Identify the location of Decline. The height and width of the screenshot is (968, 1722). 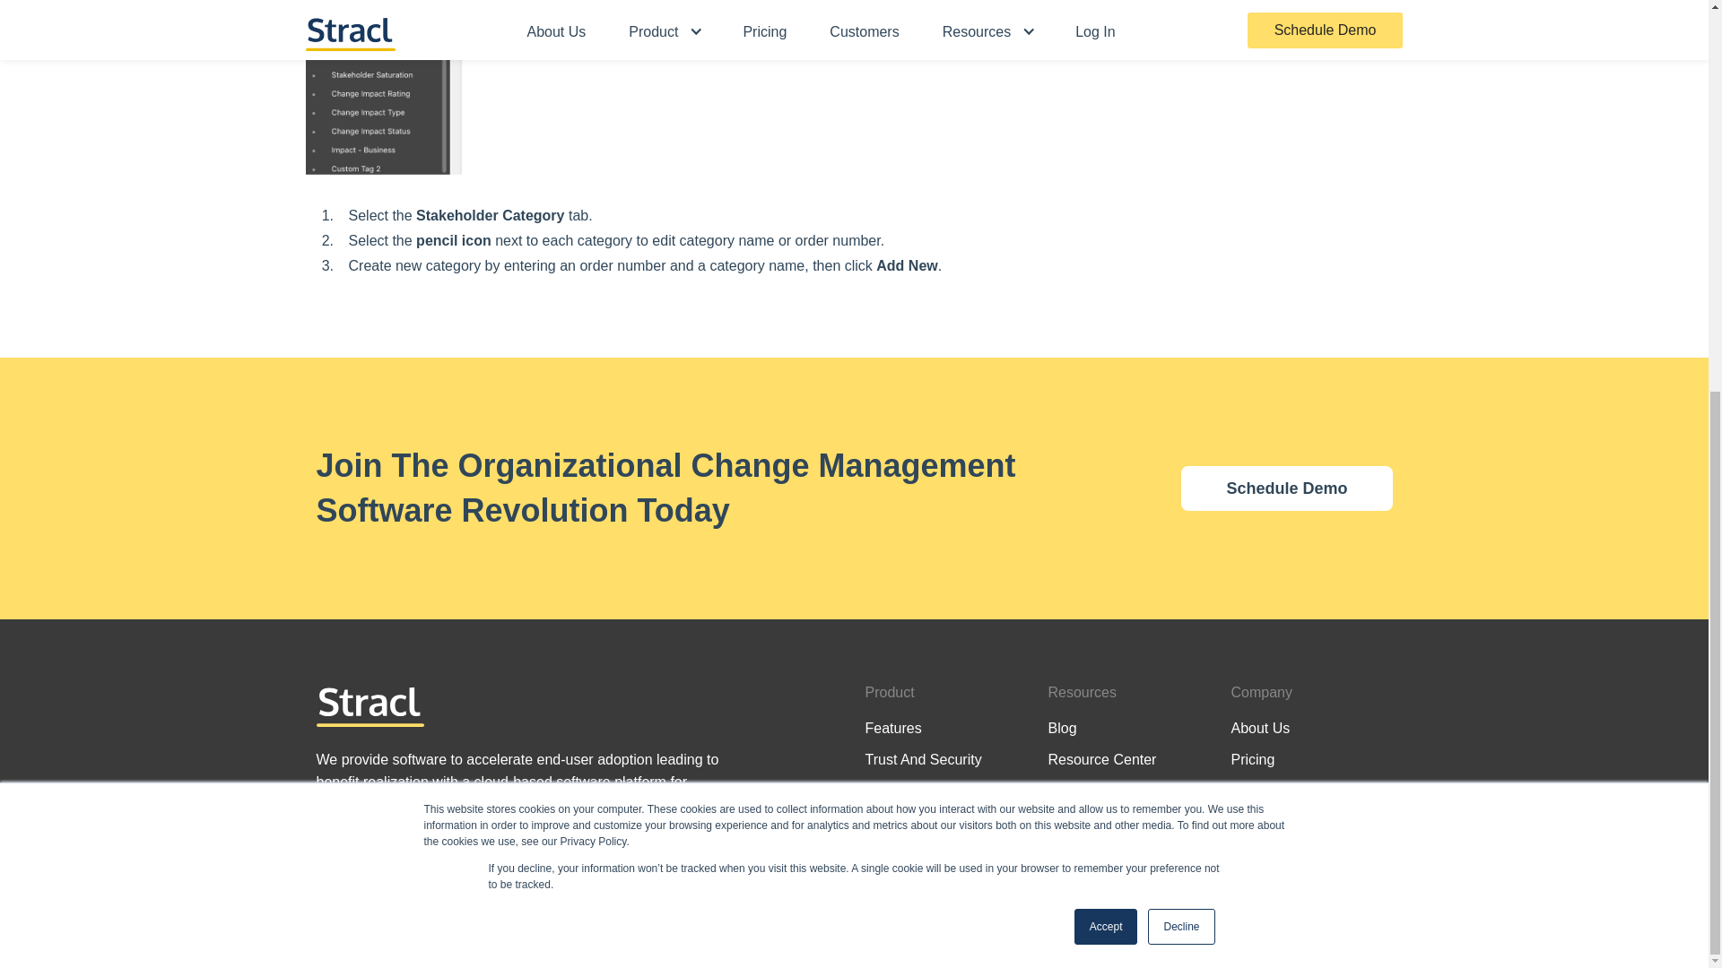
(1180, 277).